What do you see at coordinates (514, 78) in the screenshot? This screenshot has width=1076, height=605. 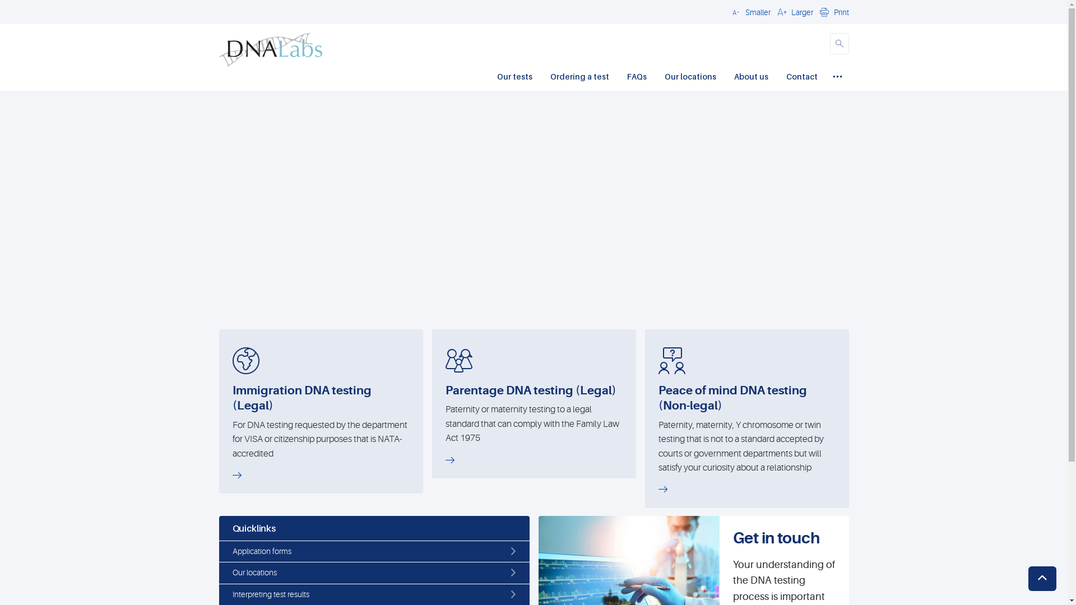 I see `Our tests` at bounding box center [514, 78].